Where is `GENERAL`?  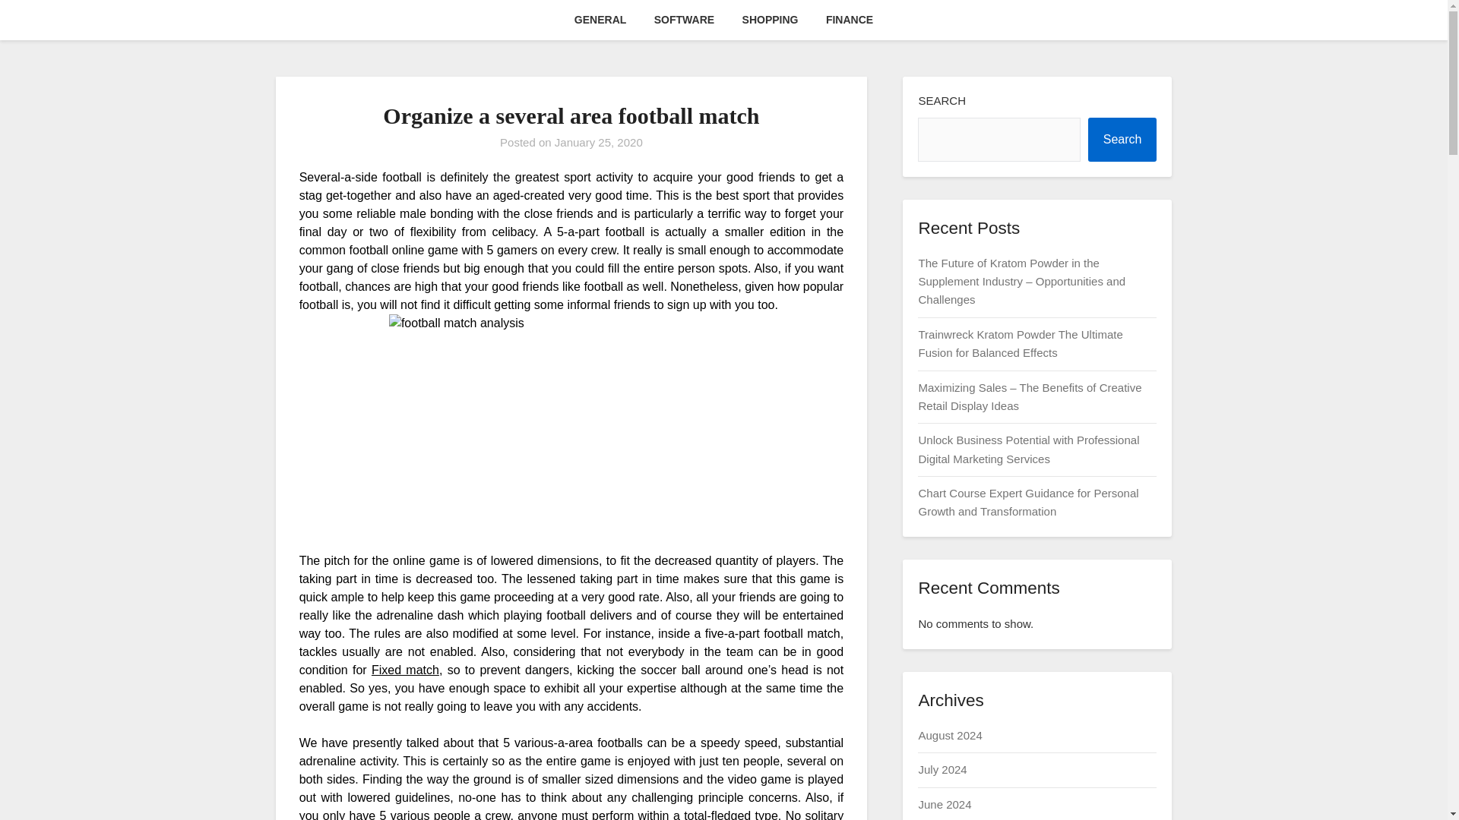
GENERAL is located at coordinates (600, 20).